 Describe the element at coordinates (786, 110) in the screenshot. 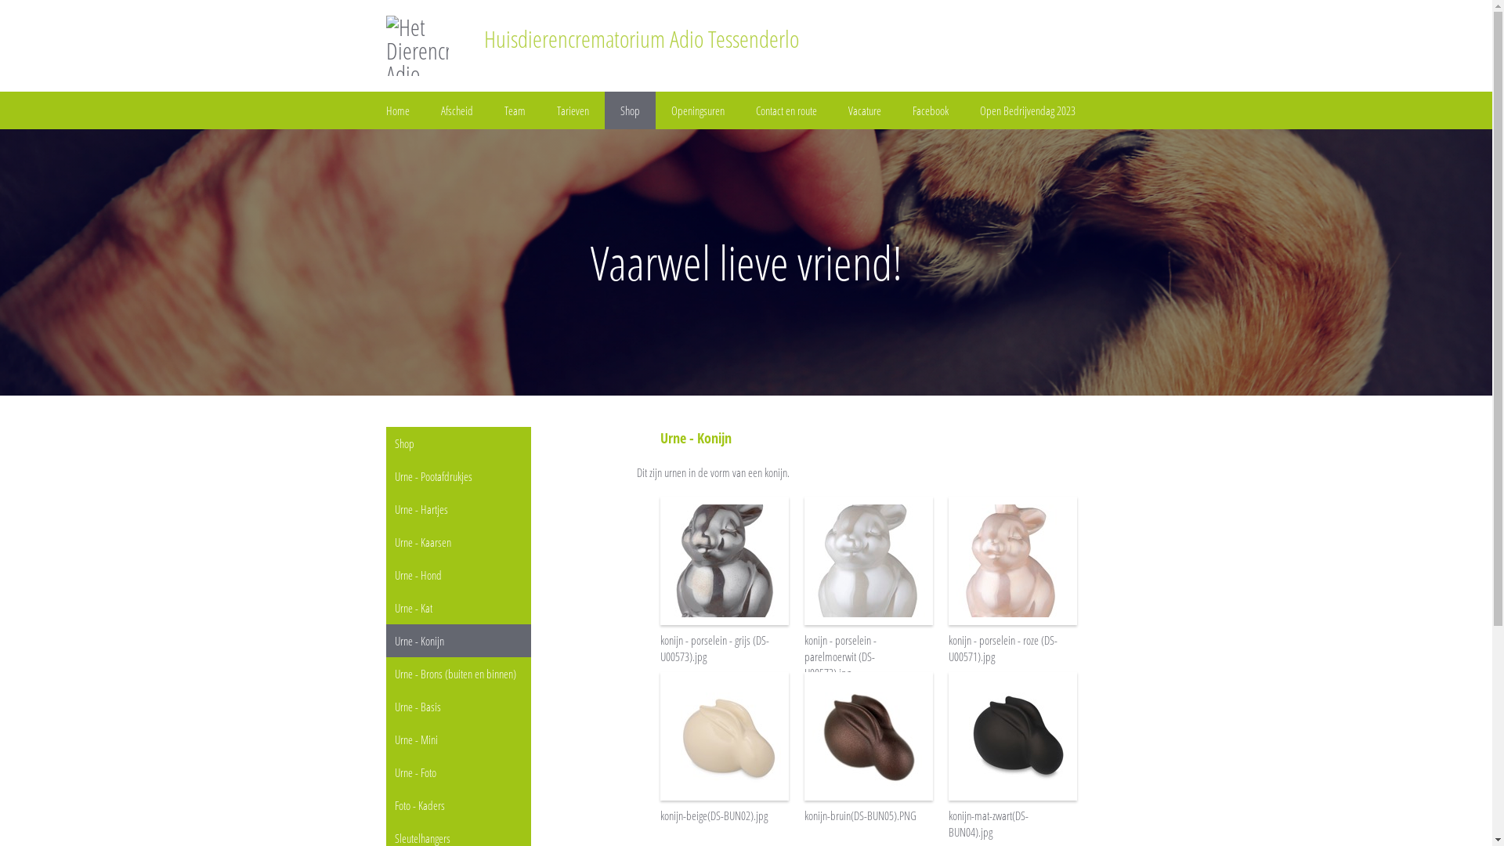

I see `Contact en route` at that location.